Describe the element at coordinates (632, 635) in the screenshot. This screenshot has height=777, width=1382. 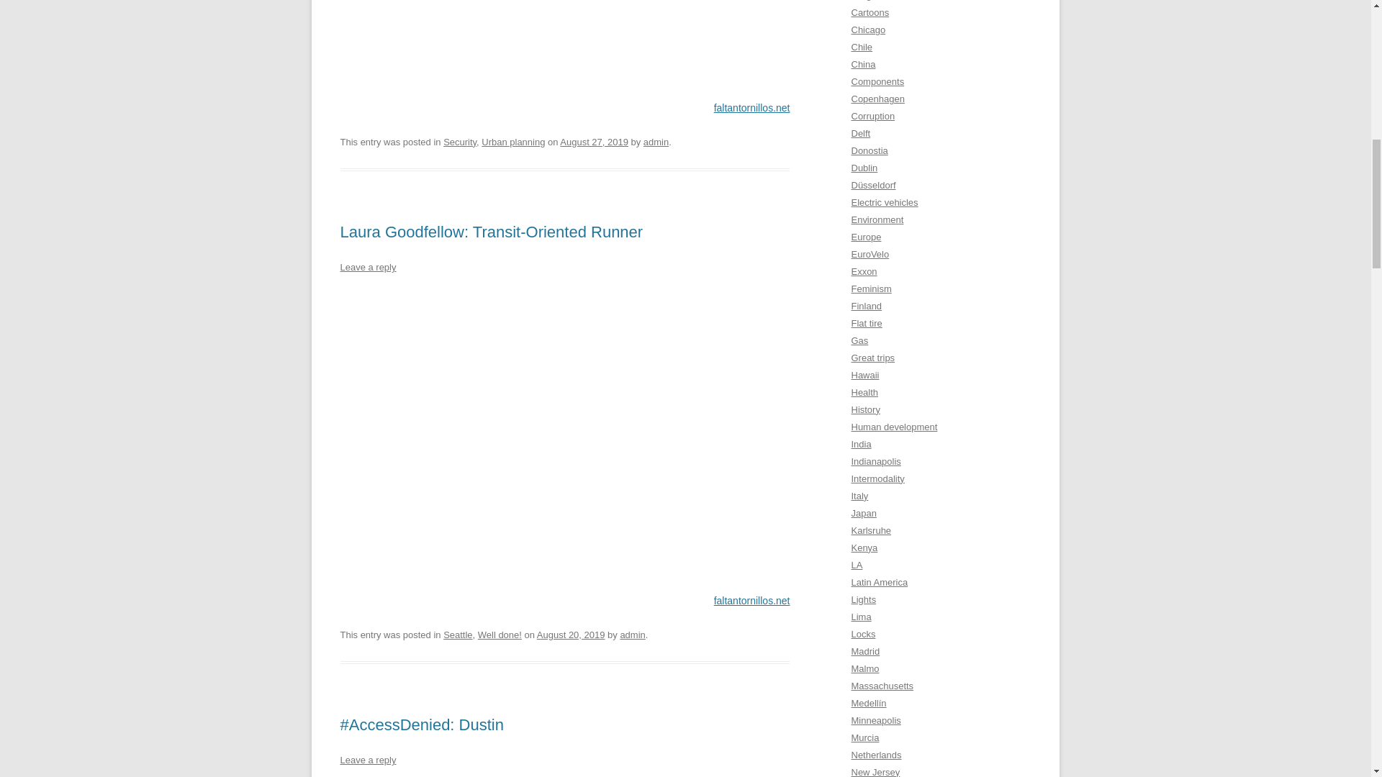
I see `View all posts by admin` at that location.